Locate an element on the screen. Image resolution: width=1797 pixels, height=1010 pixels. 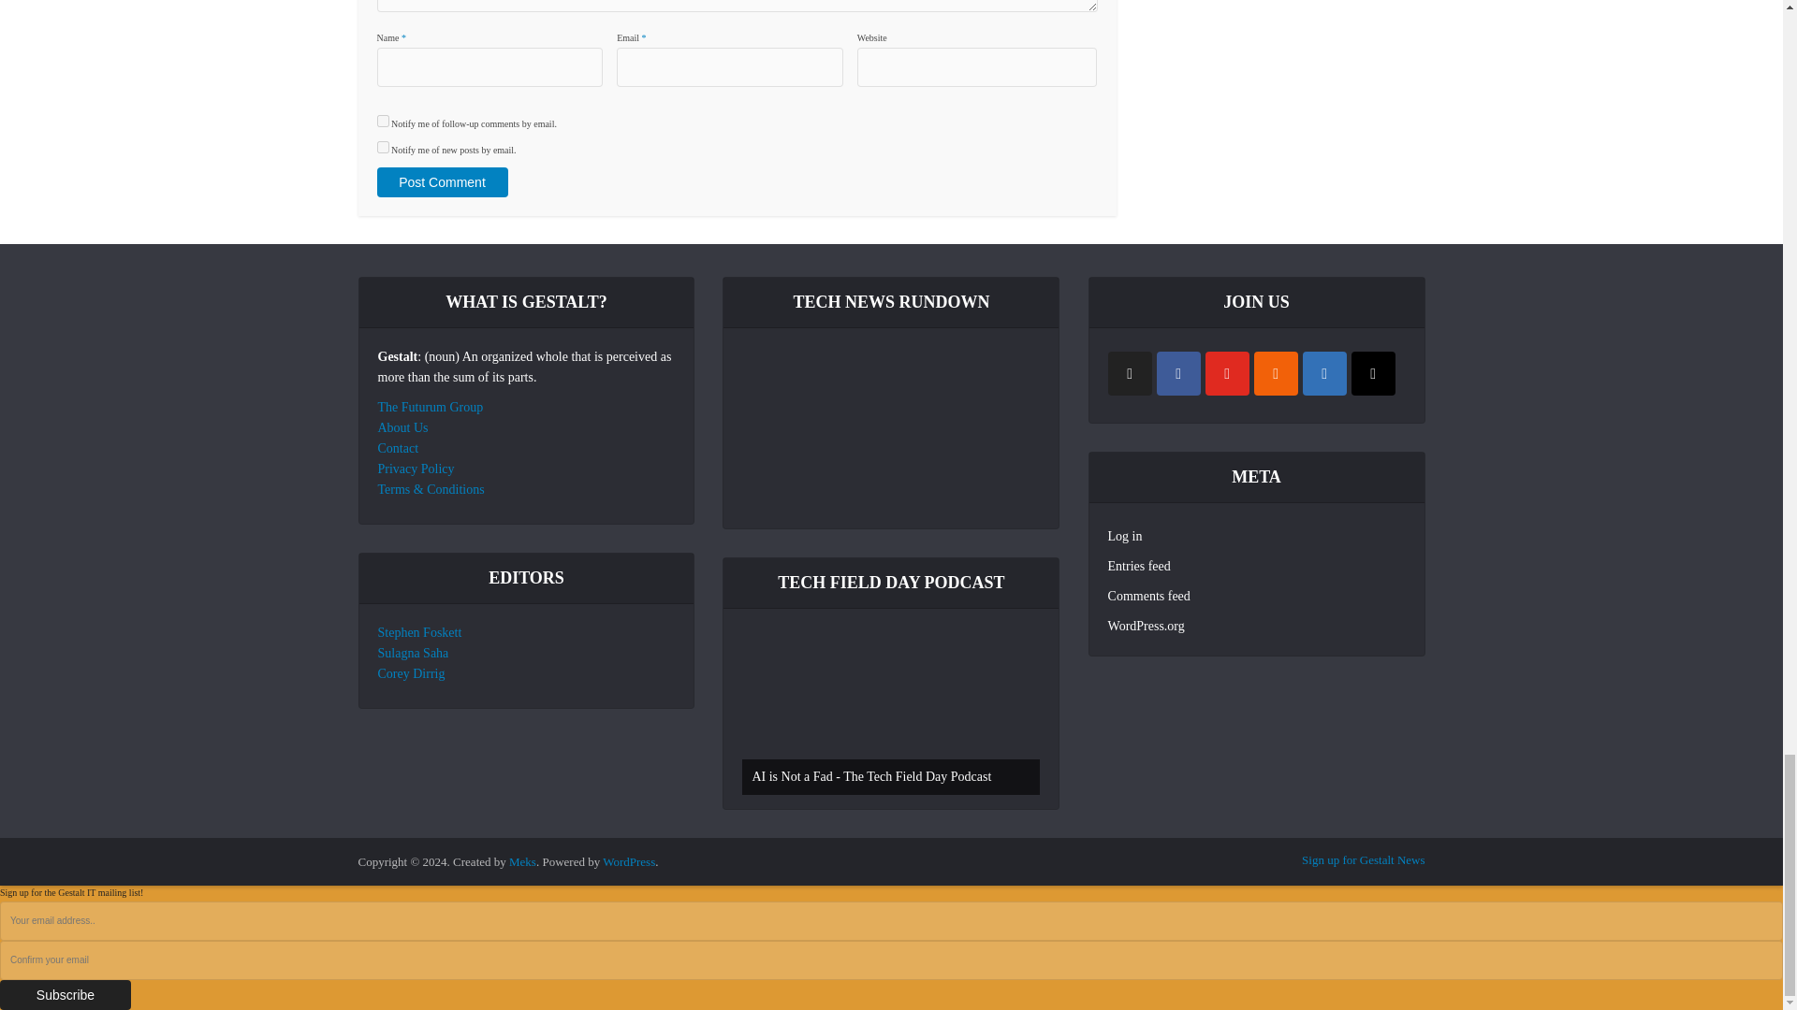
AI is Not a Fad - The Tech Field Day Podcast is located at coordinates (891, 711).